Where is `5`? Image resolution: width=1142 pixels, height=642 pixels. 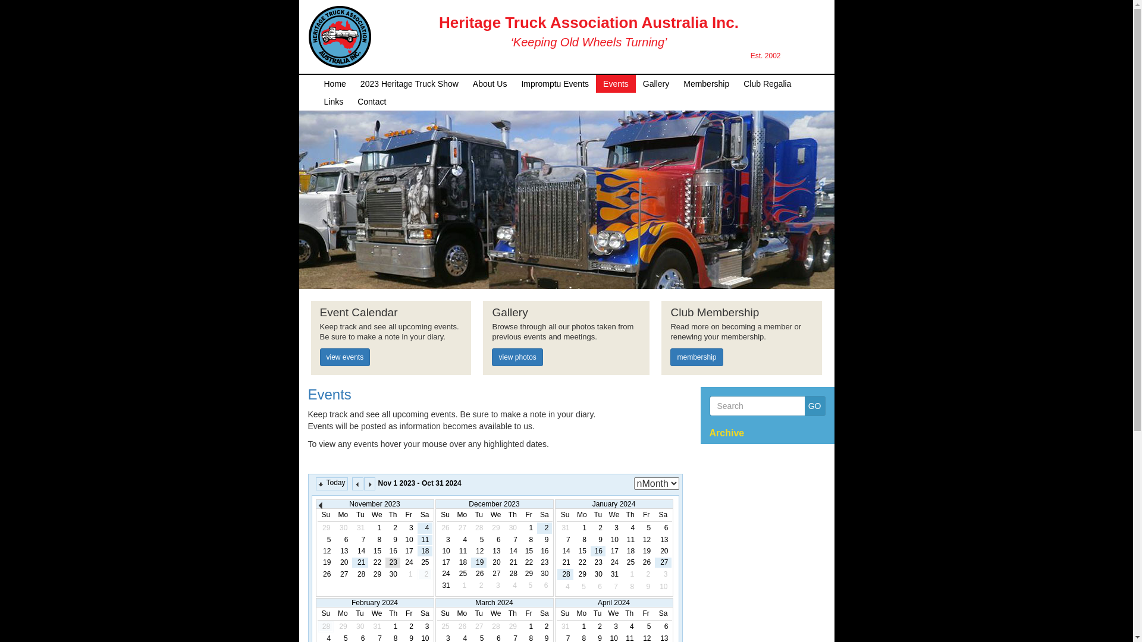 5 is located at coordinates (326, 540).